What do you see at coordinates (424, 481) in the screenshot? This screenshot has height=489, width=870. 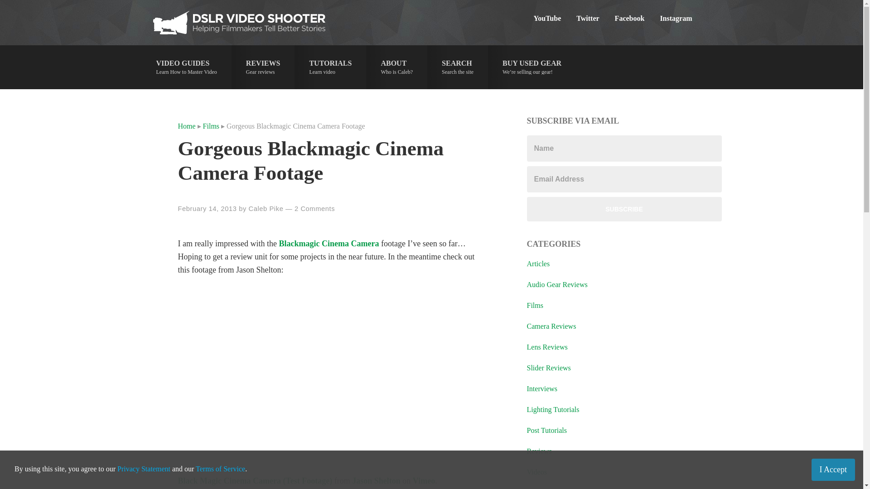 I see `Facebook` at bounding box center [424, 481].